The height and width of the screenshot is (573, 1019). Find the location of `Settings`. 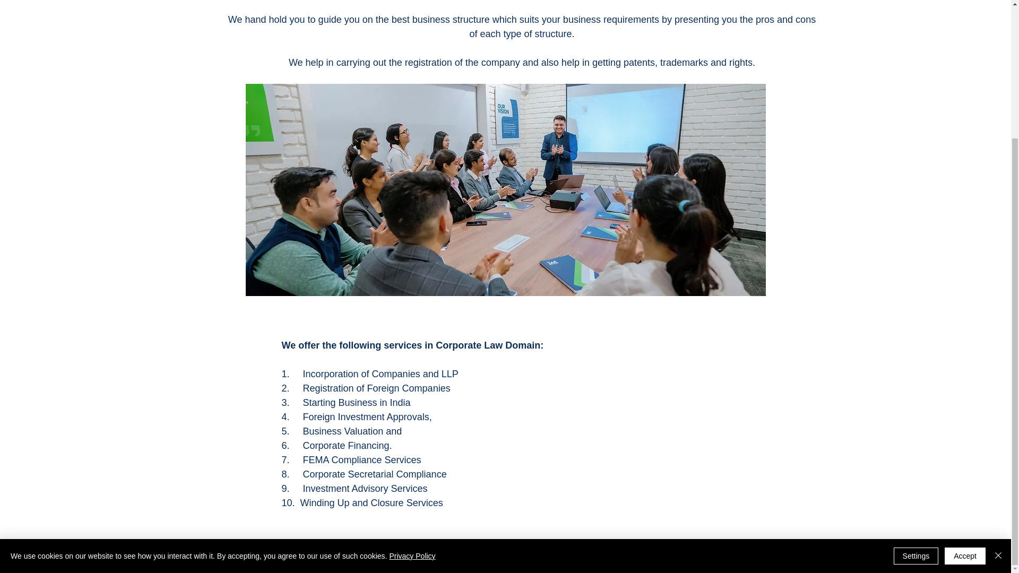

Settings is located at coordinates (916, 381).